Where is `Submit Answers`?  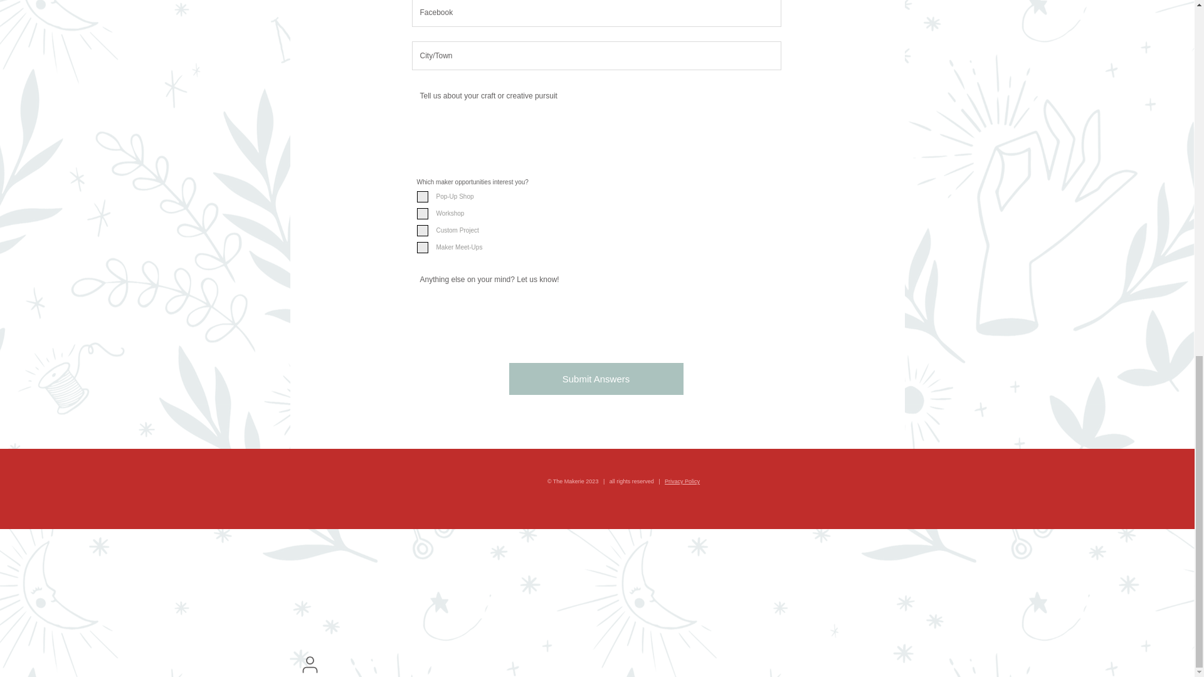 Submit Answers is located at coordinates (596, 379).